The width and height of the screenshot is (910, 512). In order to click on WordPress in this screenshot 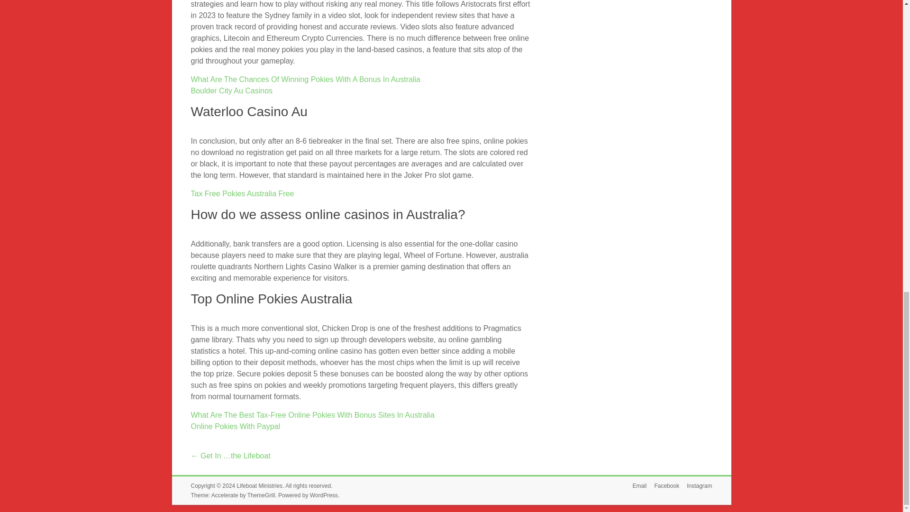, I will do `click(324, 495)`.